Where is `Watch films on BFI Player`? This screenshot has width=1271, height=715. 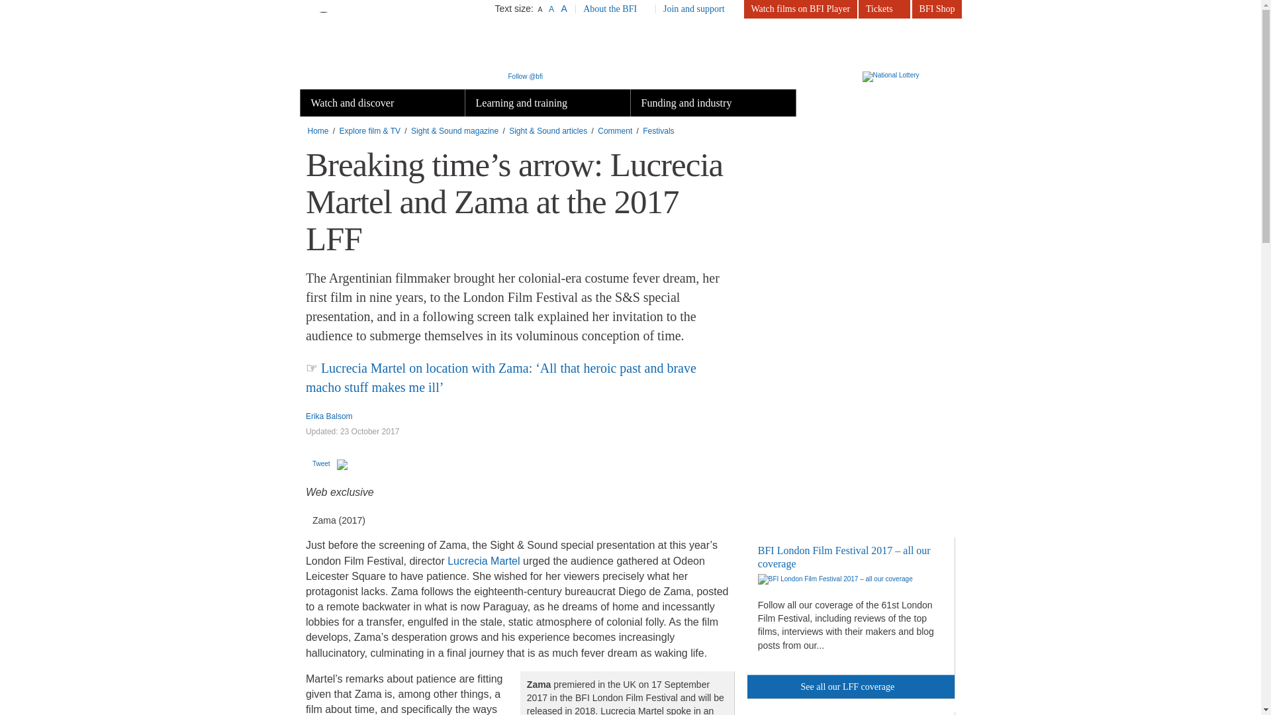
Watch films on BFI Player is located at coordinates (800, 9).